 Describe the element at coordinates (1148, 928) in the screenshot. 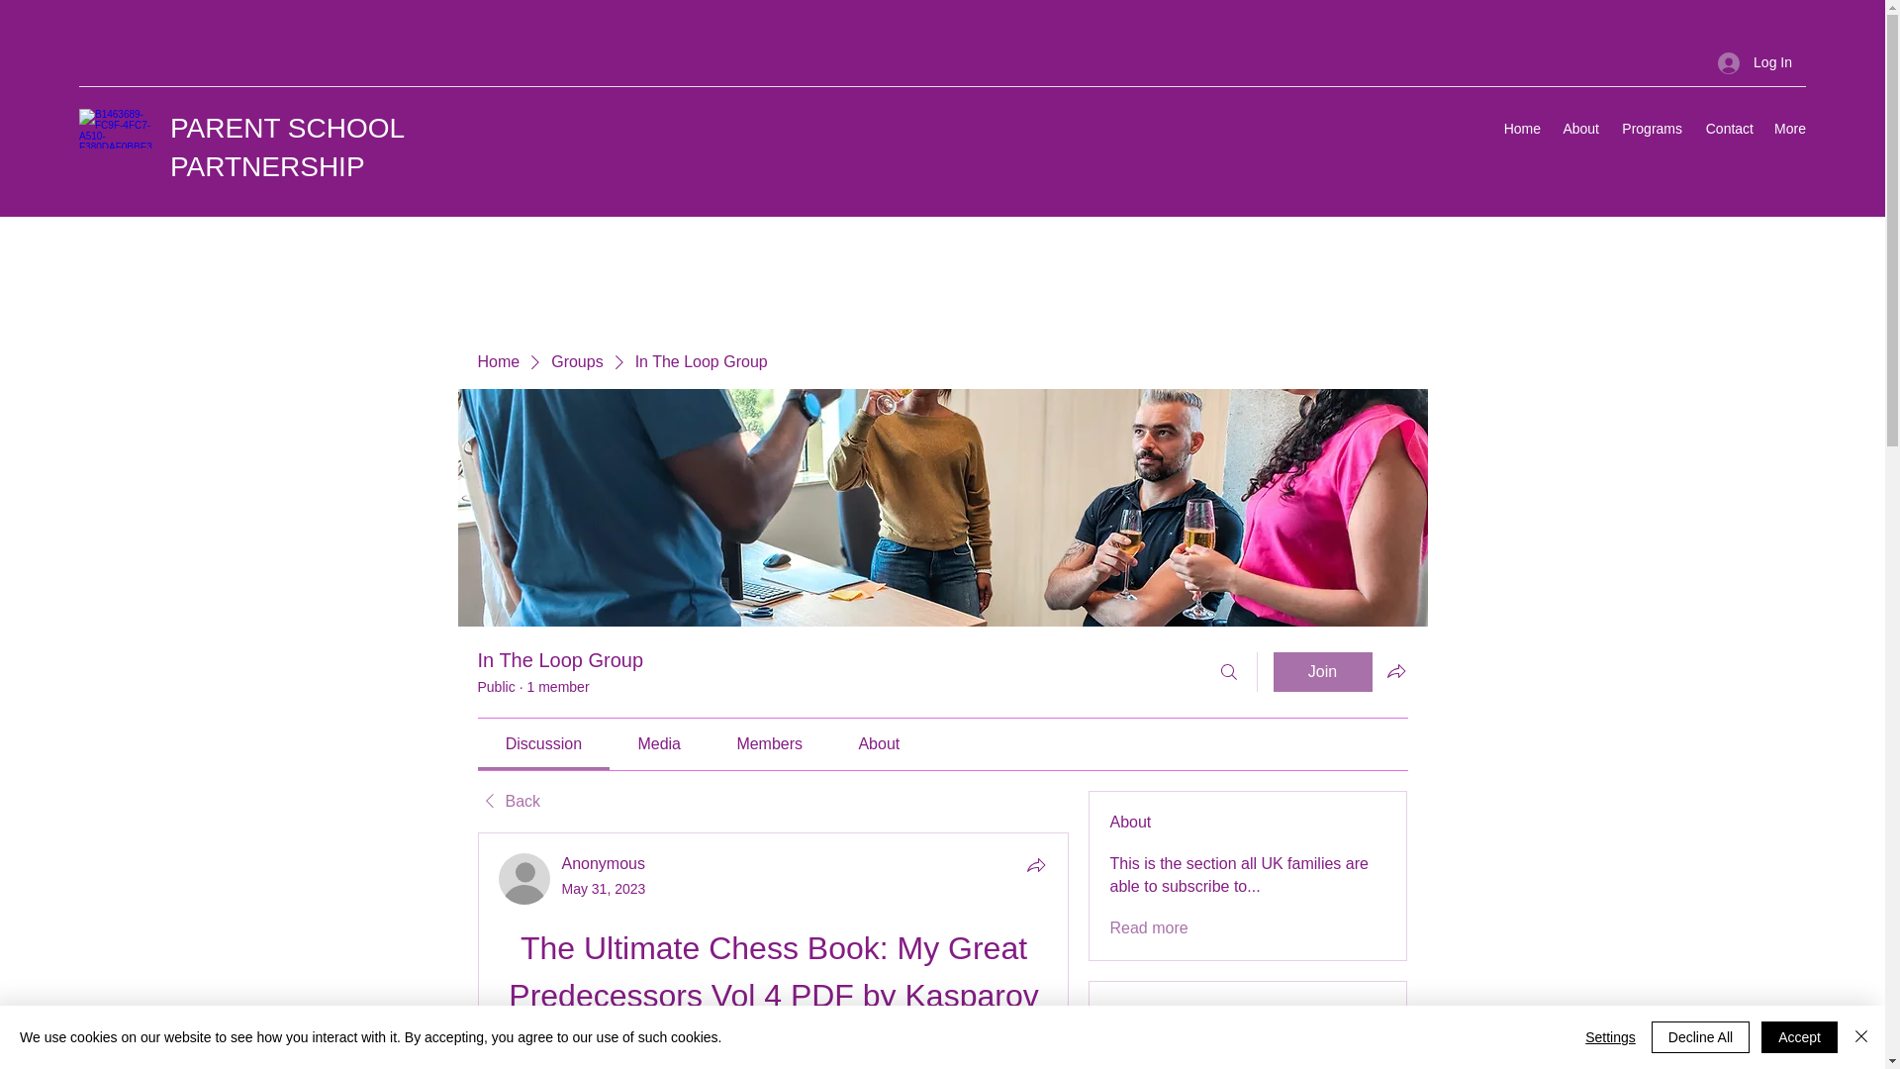

I see `Read more` at that location.